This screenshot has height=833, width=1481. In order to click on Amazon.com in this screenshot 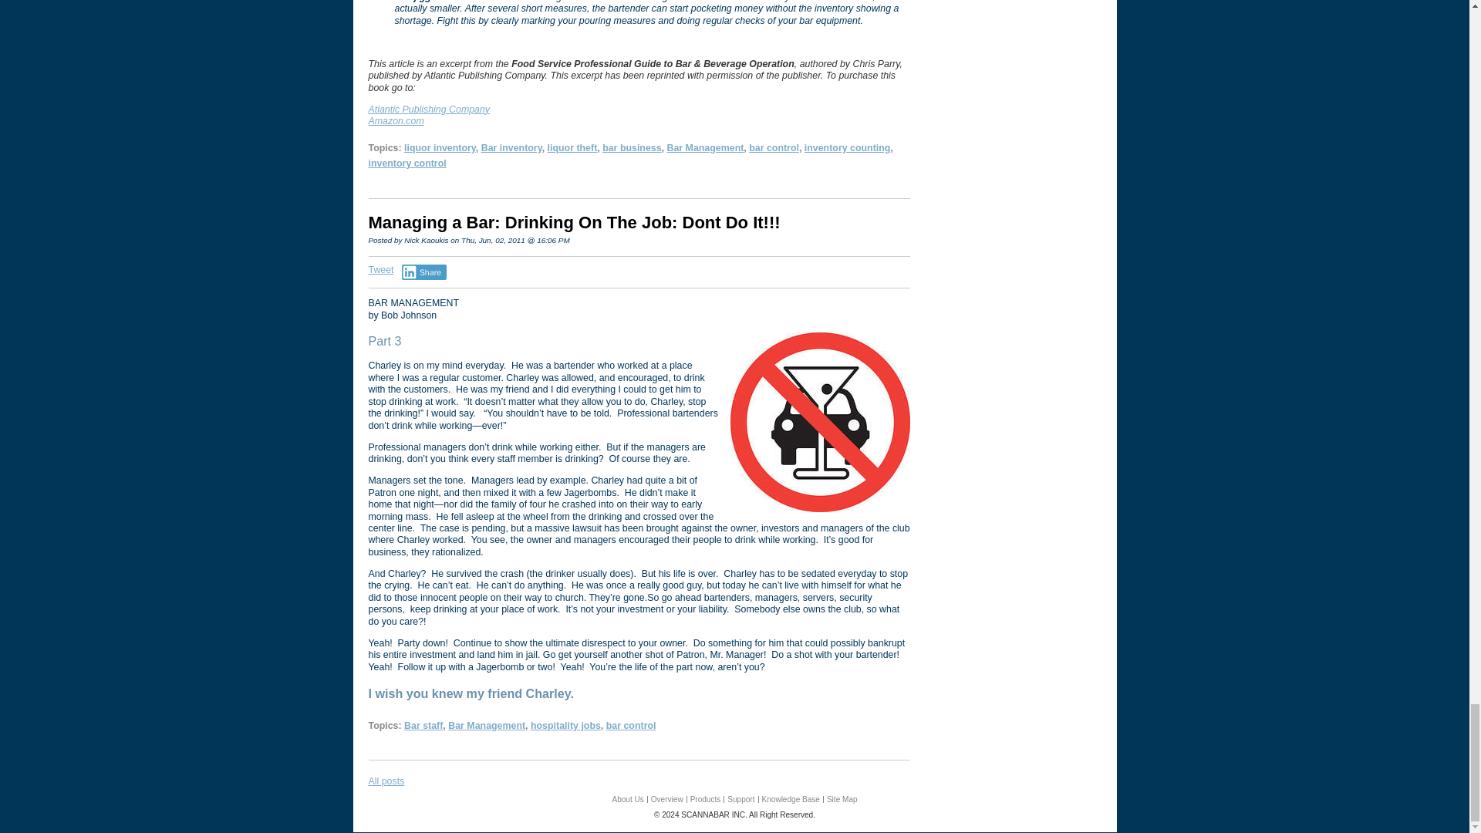, I will do `click(396, 121)`.